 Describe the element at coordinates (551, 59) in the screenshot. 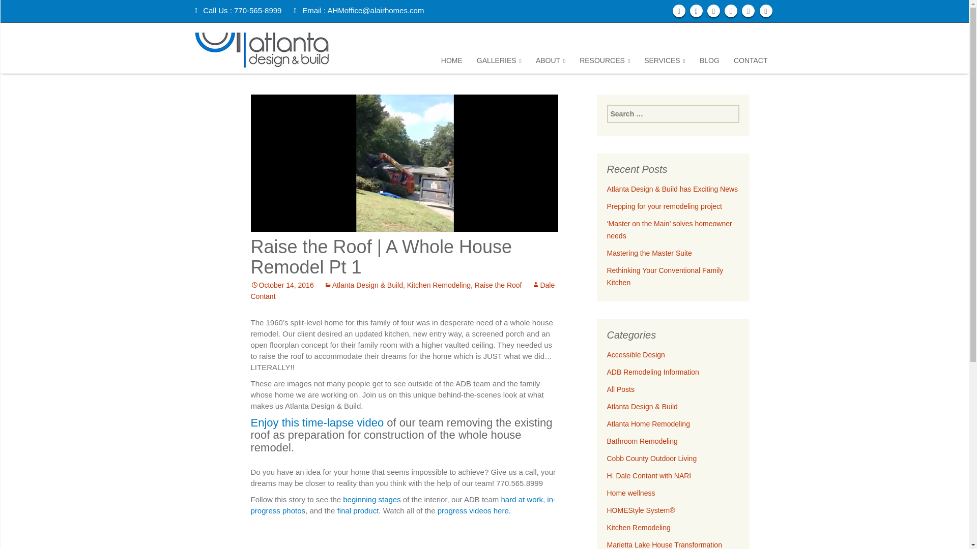

I see `ABOUT` at that location.